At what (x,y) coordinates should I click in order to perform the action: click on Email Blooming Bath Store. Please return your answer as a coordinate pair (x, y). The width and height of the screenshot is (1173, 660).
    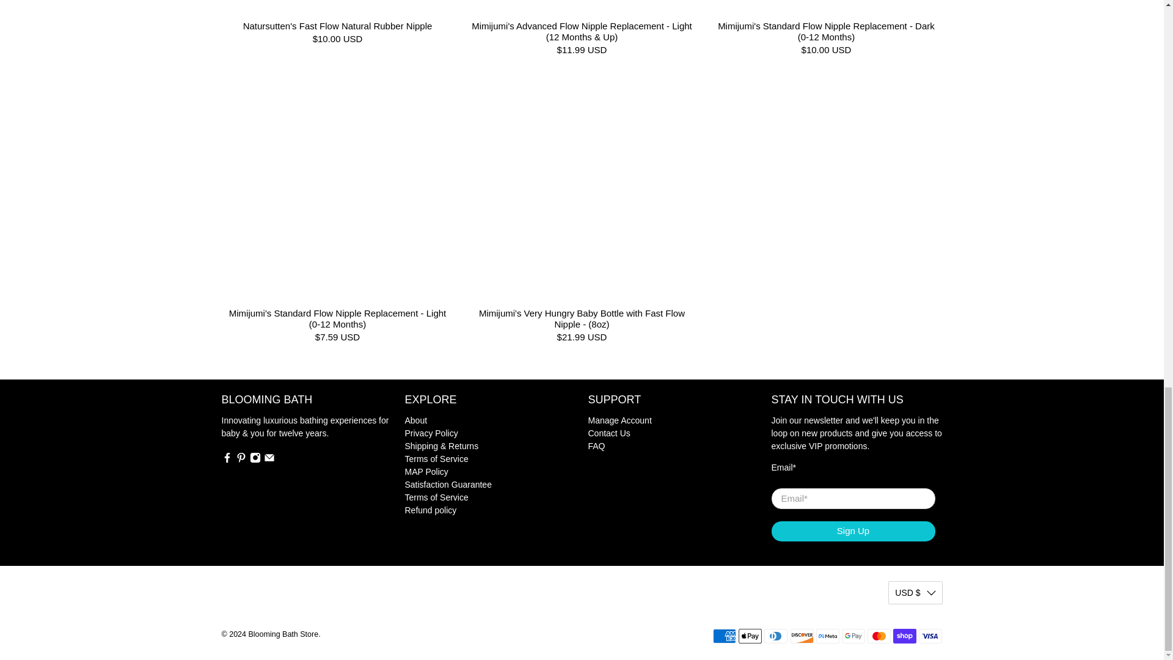
    Looking at the image, I should click on (269, 460).